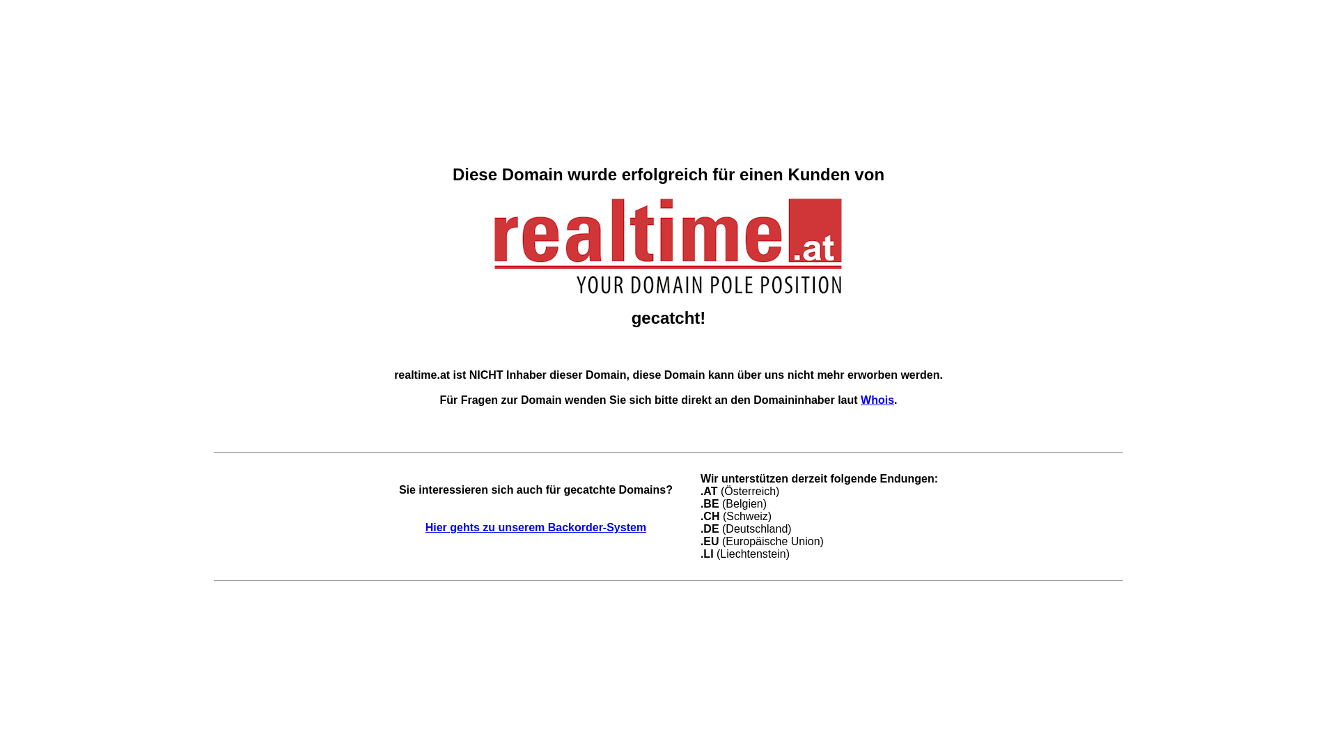 The width and height of the screenshot is (1337, 752). What do you see at coordinates (877, 400) in the screenshot?
I see `Whois` at bounding box center [877, 400].